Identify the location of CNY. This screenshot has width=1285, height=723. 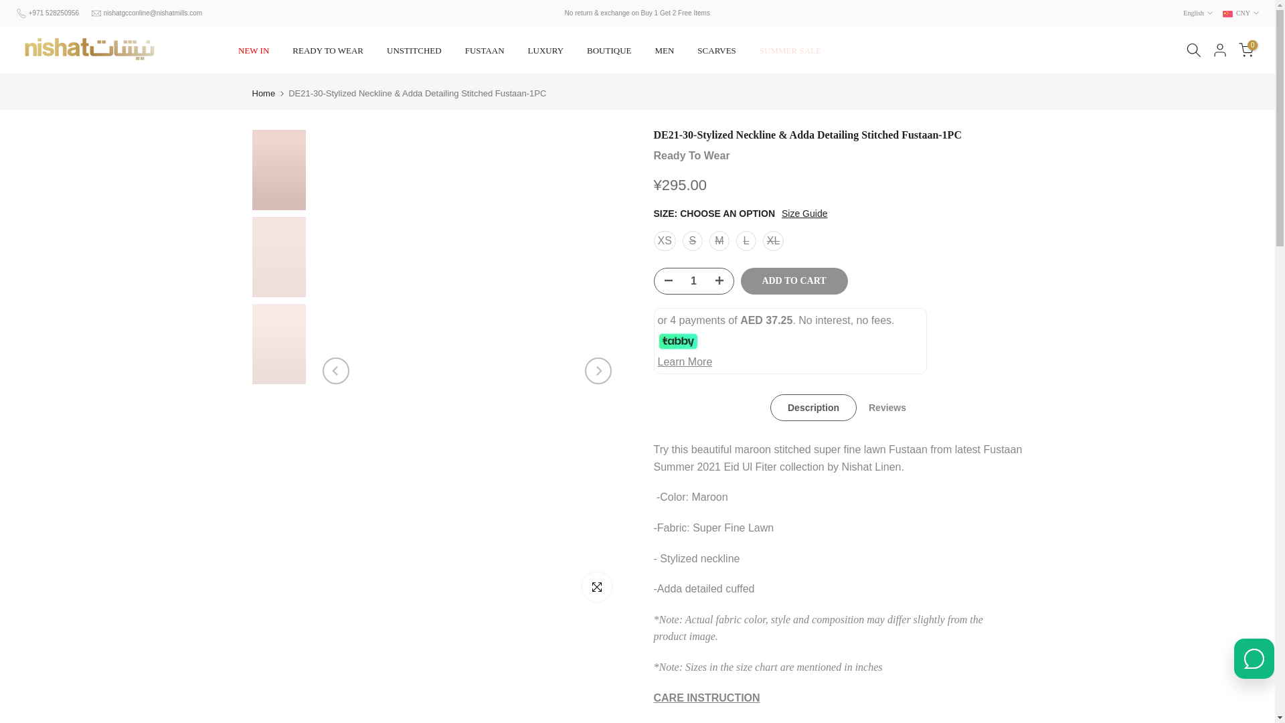
(1241, 13).